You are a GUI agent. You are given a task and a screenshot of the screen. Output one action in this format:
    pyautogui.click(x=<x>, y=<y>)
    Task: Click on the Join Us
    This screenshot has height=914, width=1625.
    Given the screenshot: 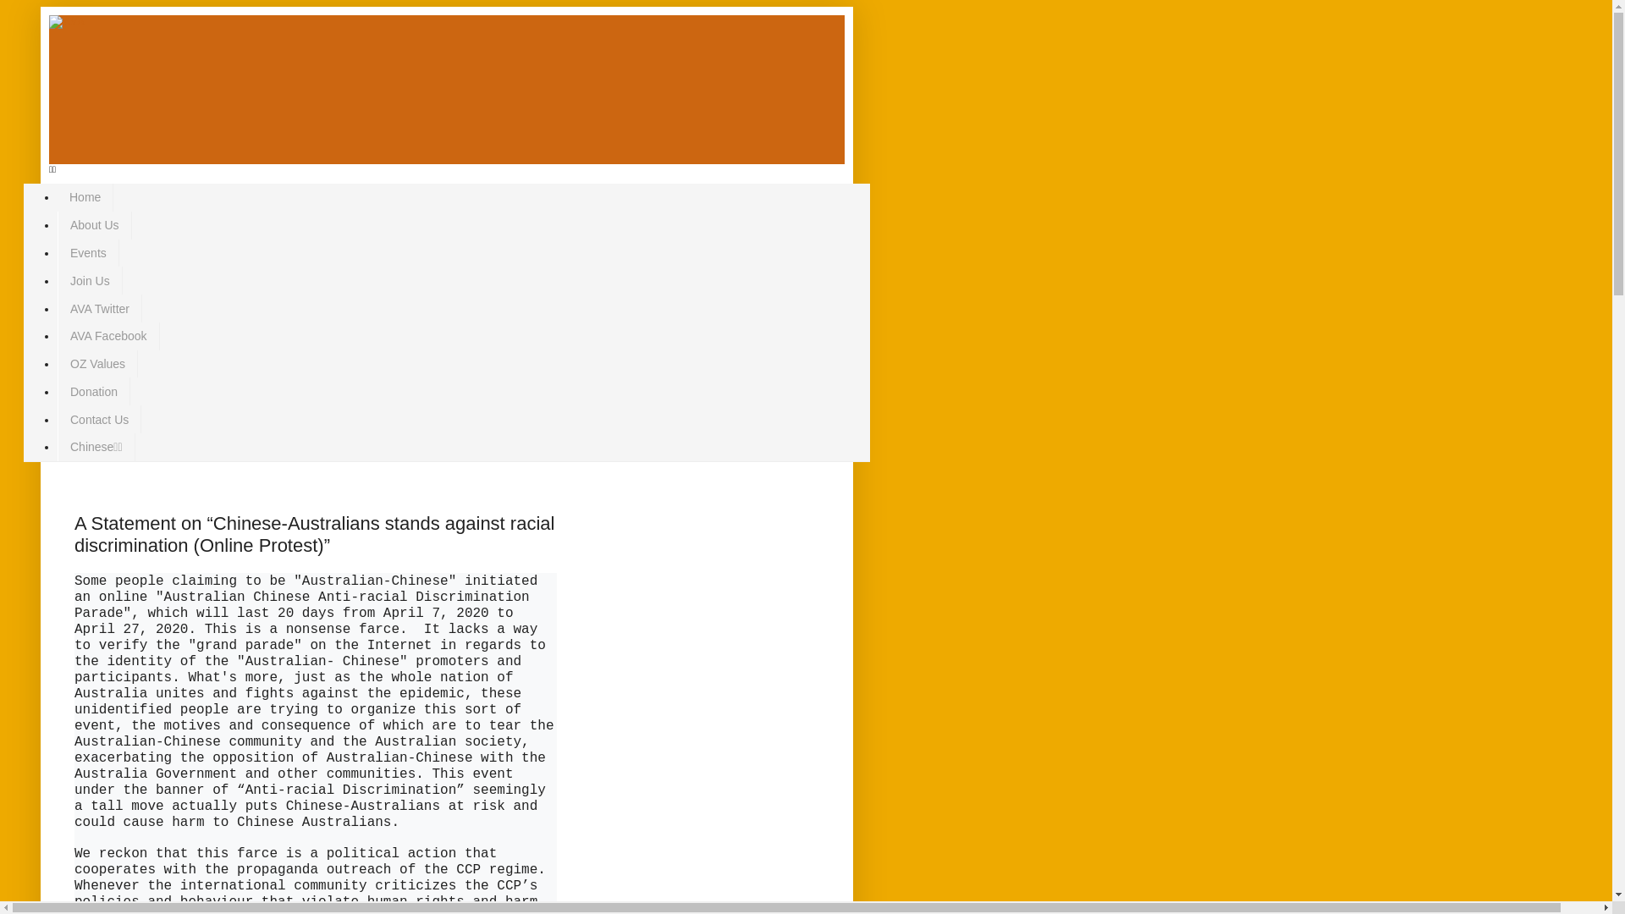 What is the action you would take?
    pyautogui.click(x=90, y=281)
    